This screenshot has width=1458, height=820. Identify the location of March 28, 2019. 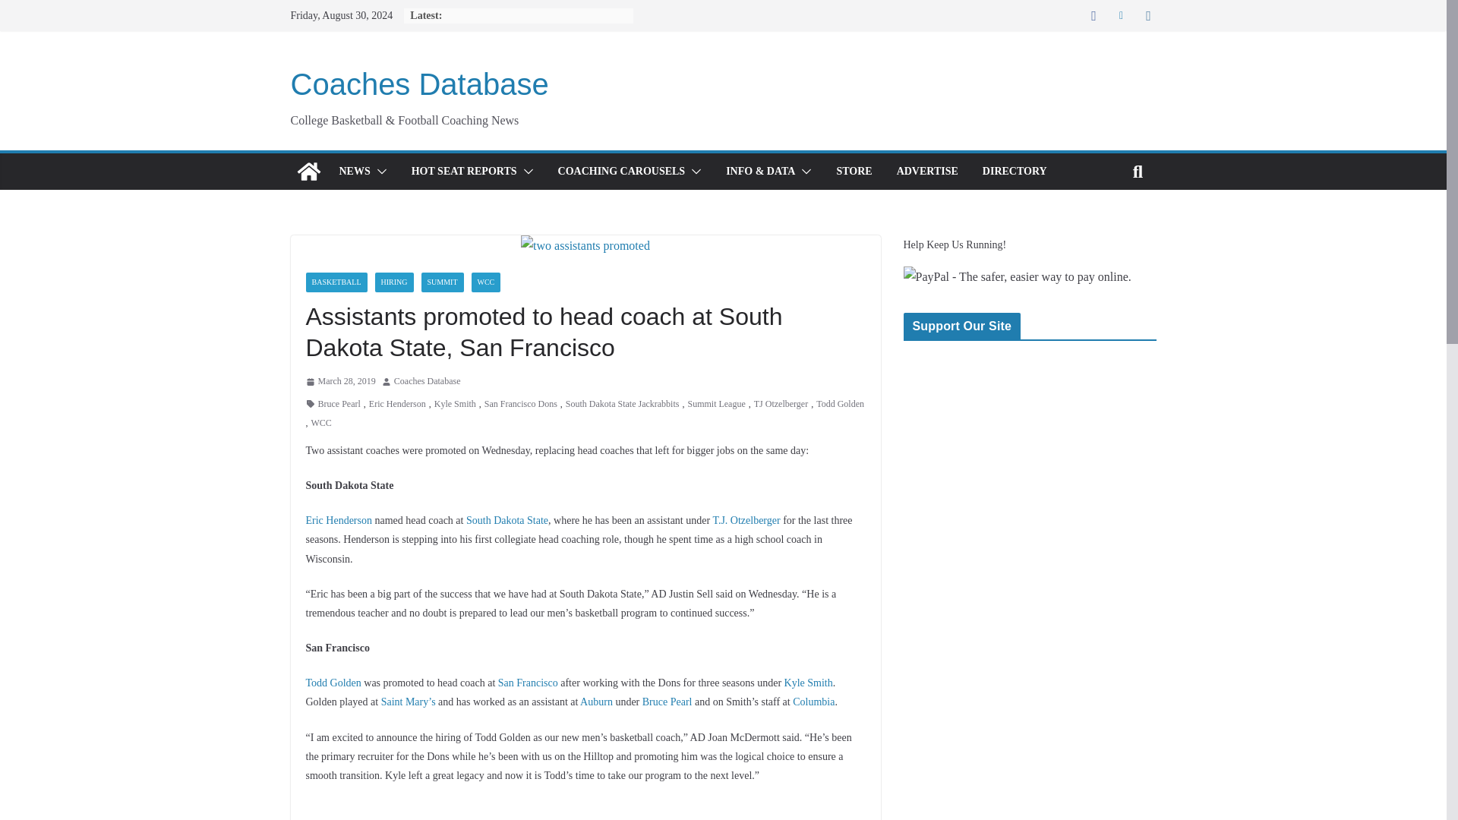
(339, 382).